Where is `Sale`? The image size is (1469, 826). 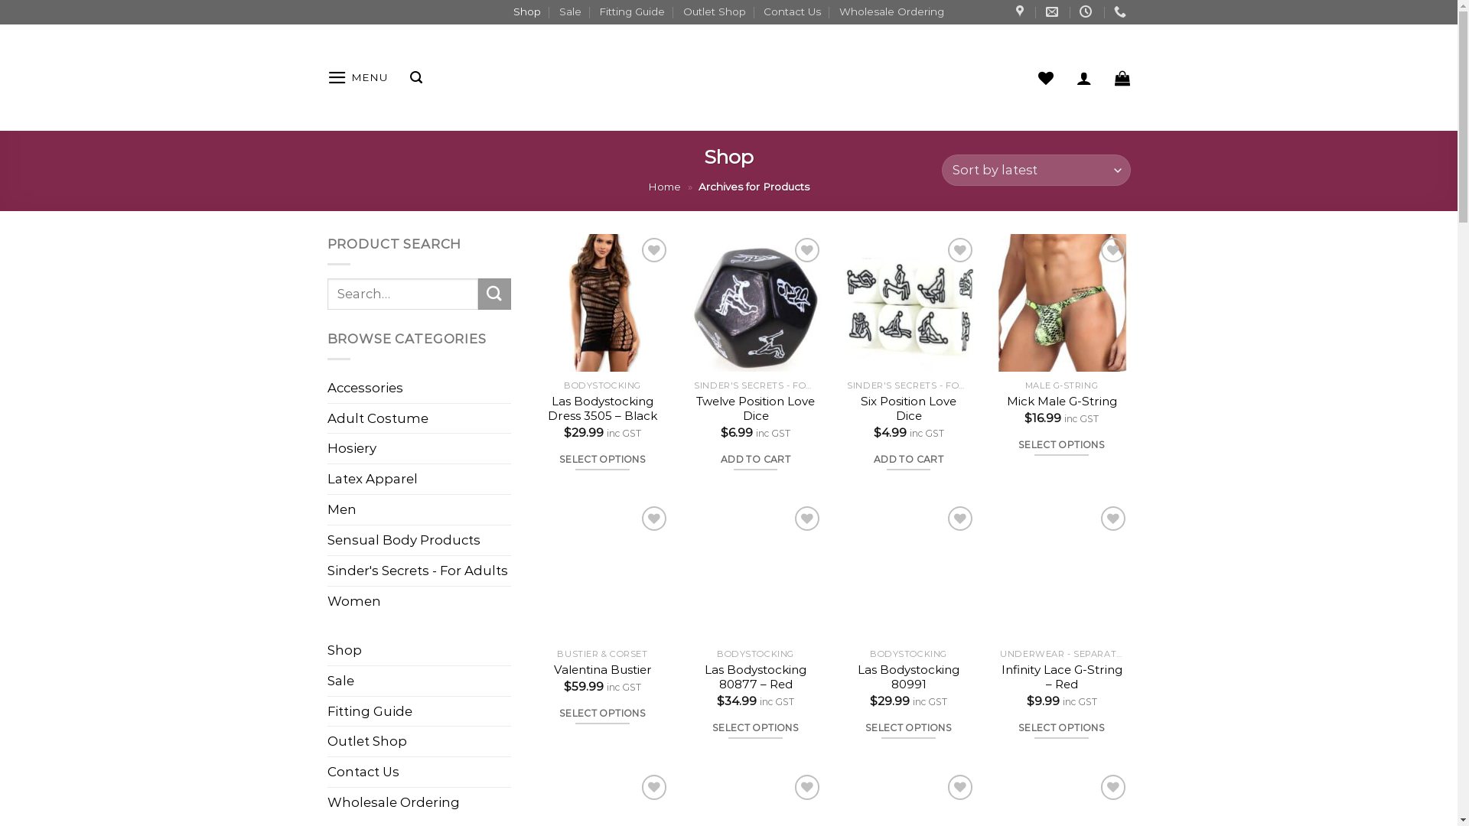
Sale is located at coordinates (571, 12).